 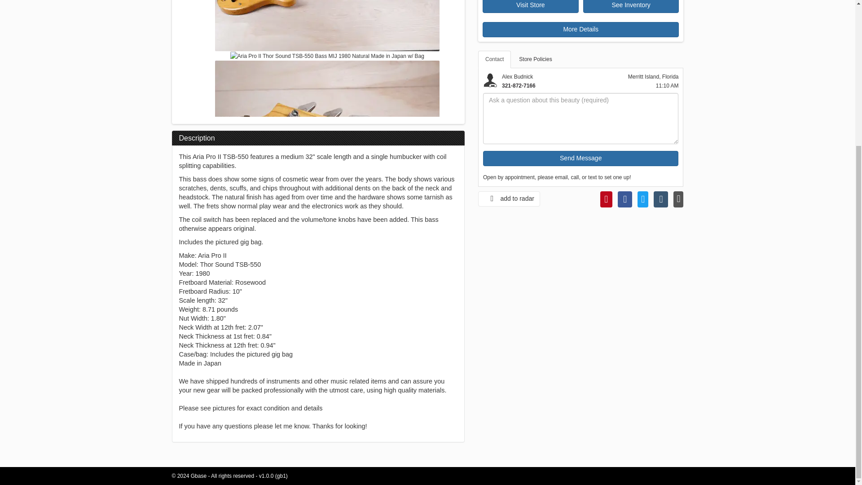 I want to click on Store Policies, so click(x=535, y=59).